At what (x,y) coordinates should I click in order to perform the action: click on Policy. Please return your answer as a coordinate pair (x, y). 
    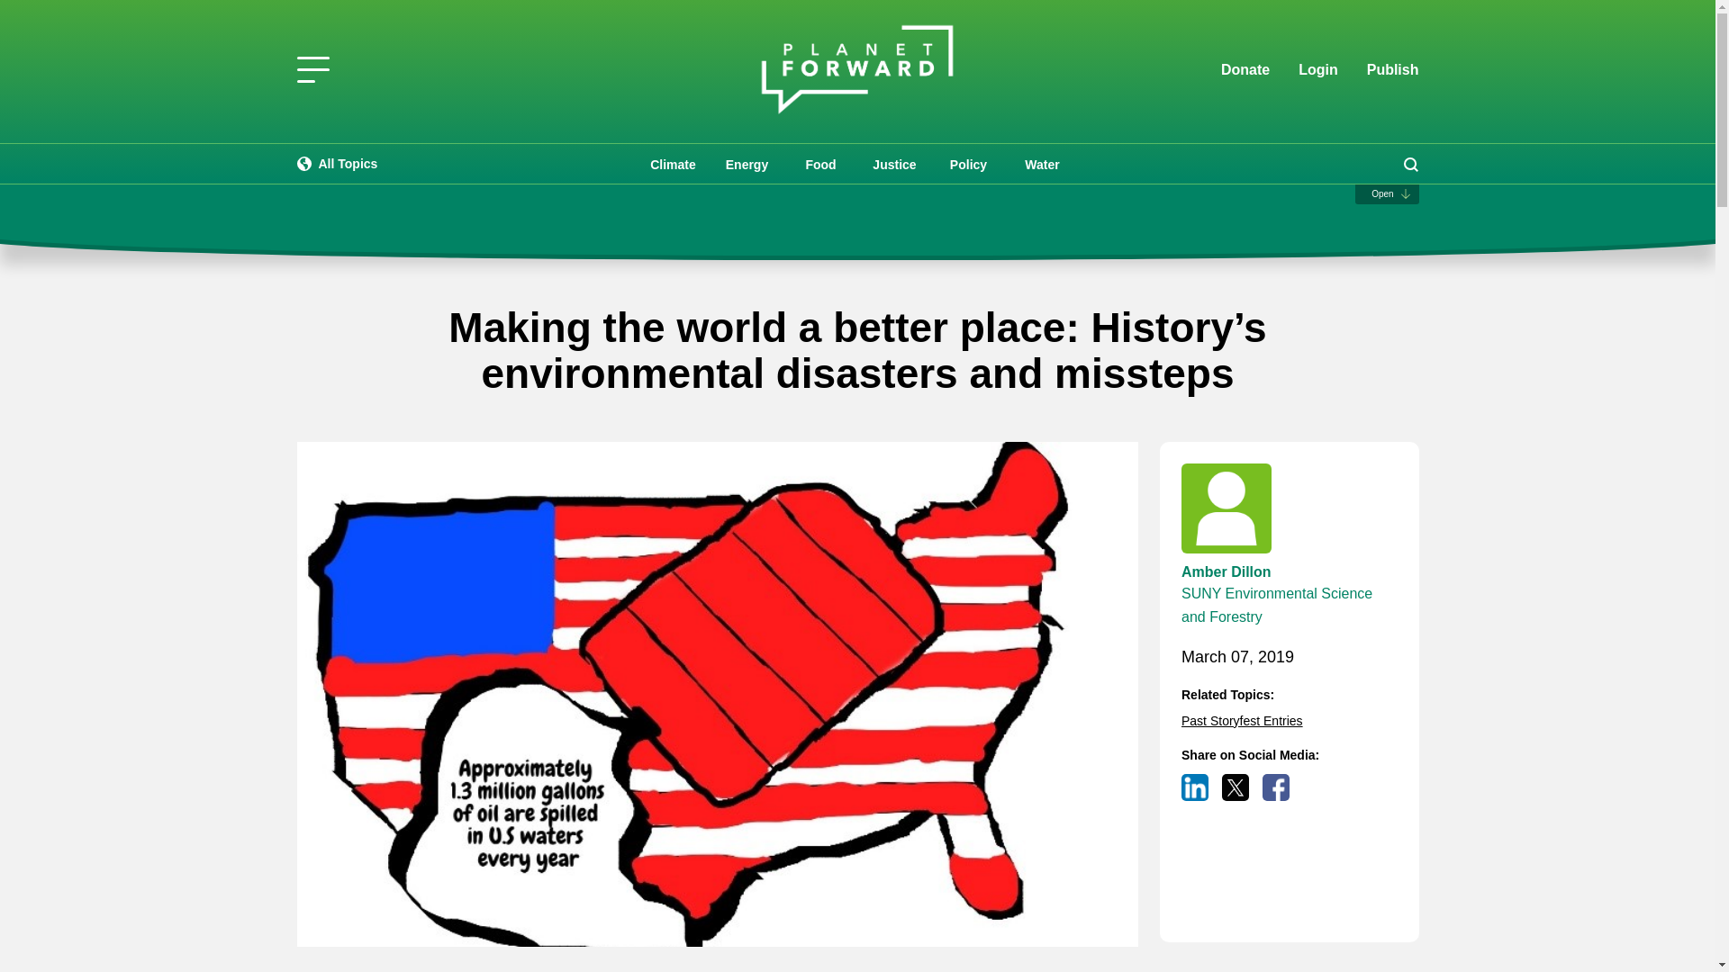
    Looking at the image, I should click on (967, 164).